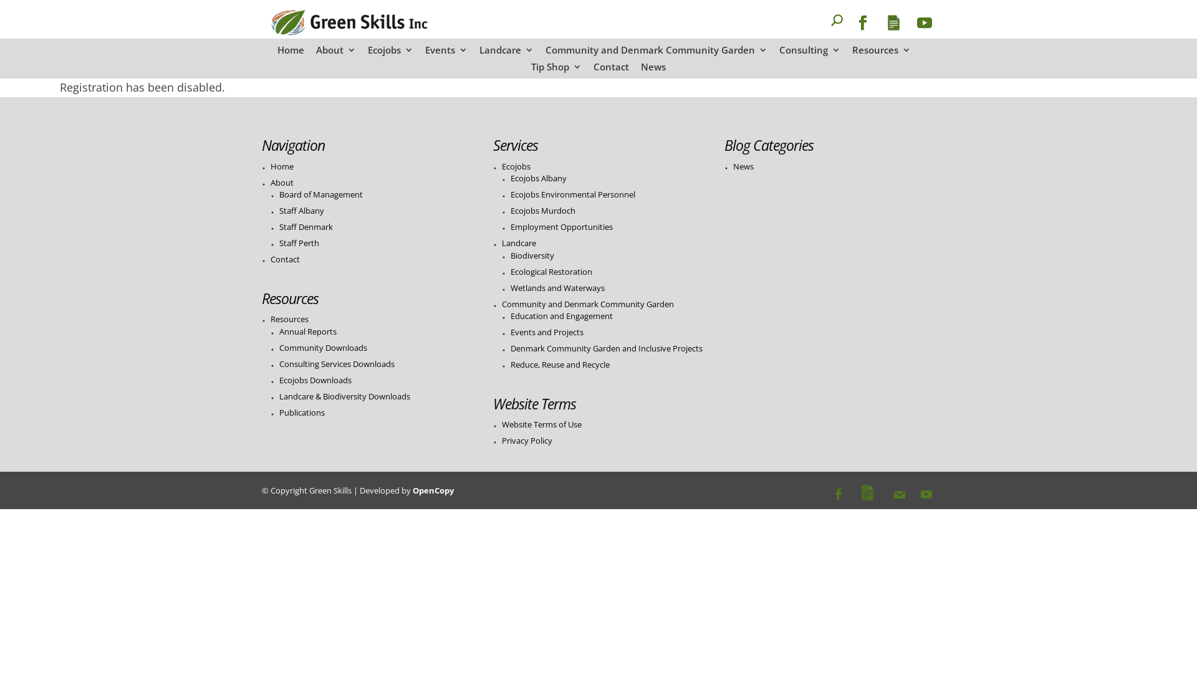  What do you see at coordinates (810, 54) in the screenshot?
I see `Consulting` at bounding box center [810, 54].